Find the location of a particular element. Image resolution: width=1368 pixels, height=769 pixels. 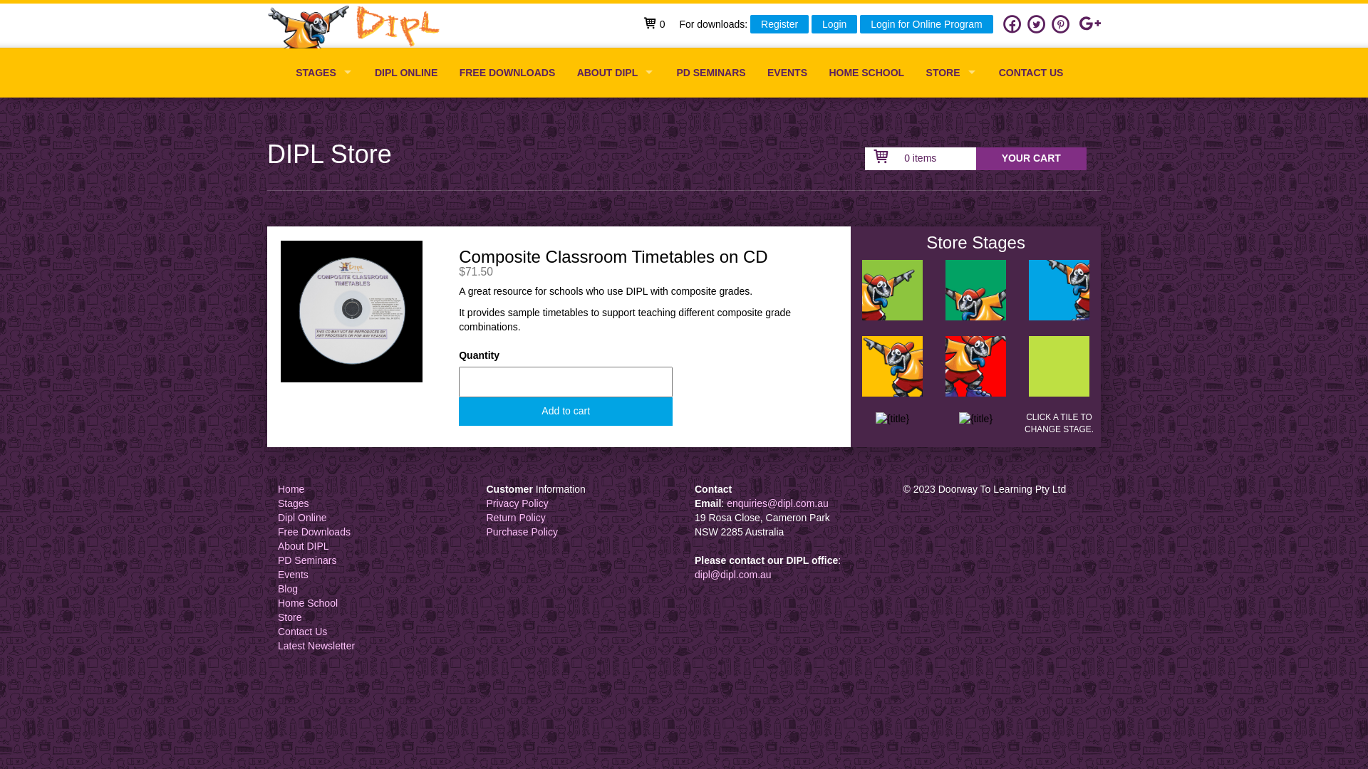

Contact Us is located at coordinates (302, 632).